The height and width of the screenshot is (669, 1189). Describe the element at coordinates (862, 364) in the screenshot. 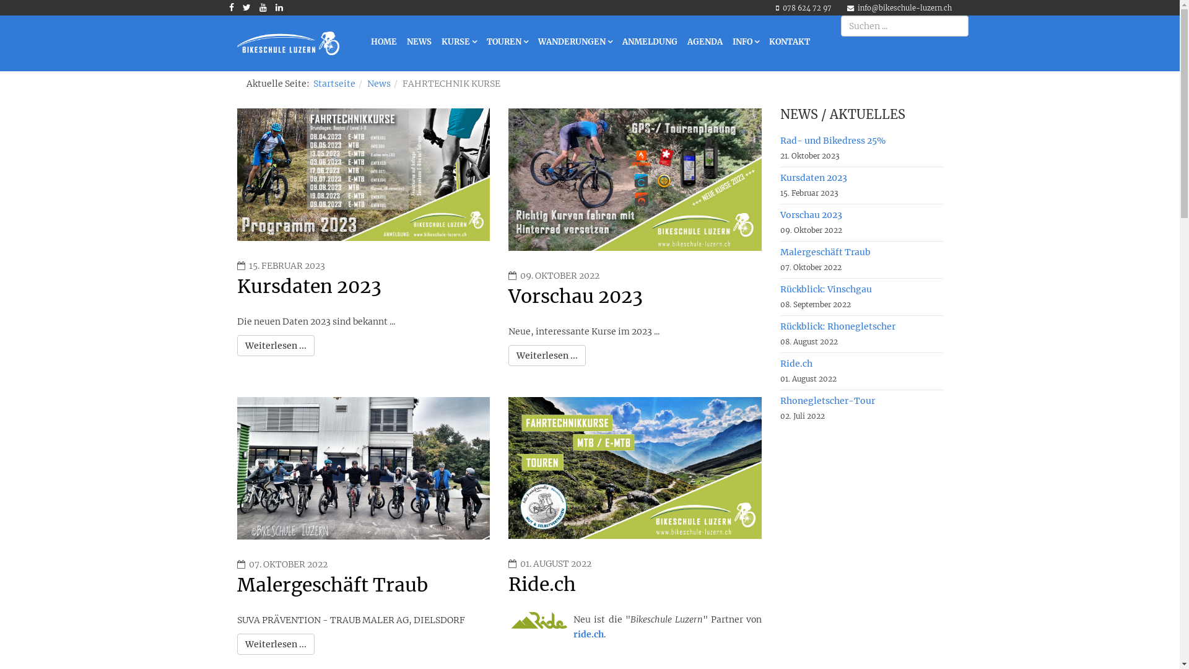

I see `Ride.ch` at that location.